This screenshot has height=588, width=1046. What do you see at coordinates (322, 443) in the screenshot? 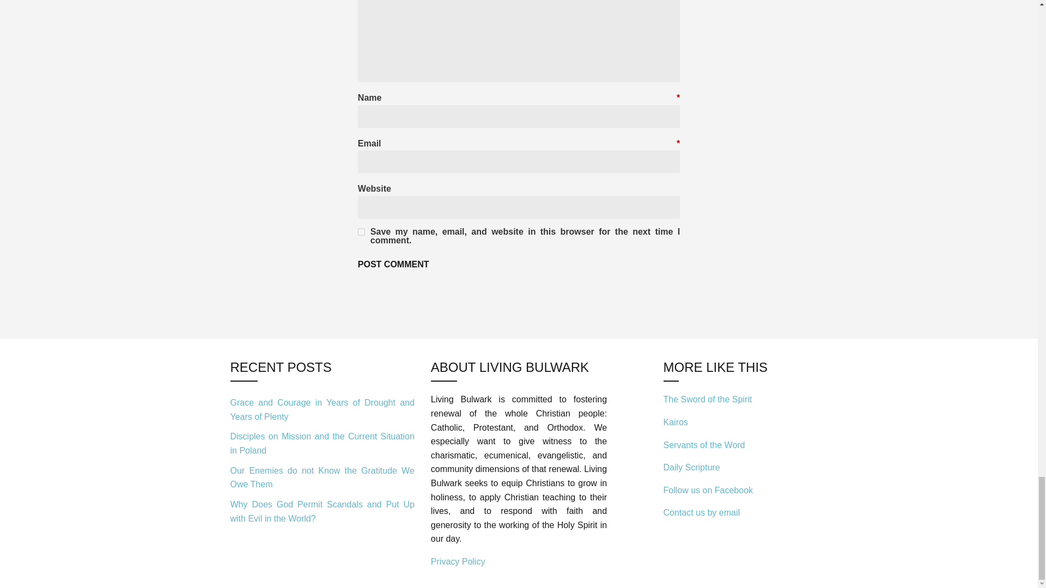
I see `Disciples on Mission and the Current Situation in Poland ` at bounding box center [322, 443].